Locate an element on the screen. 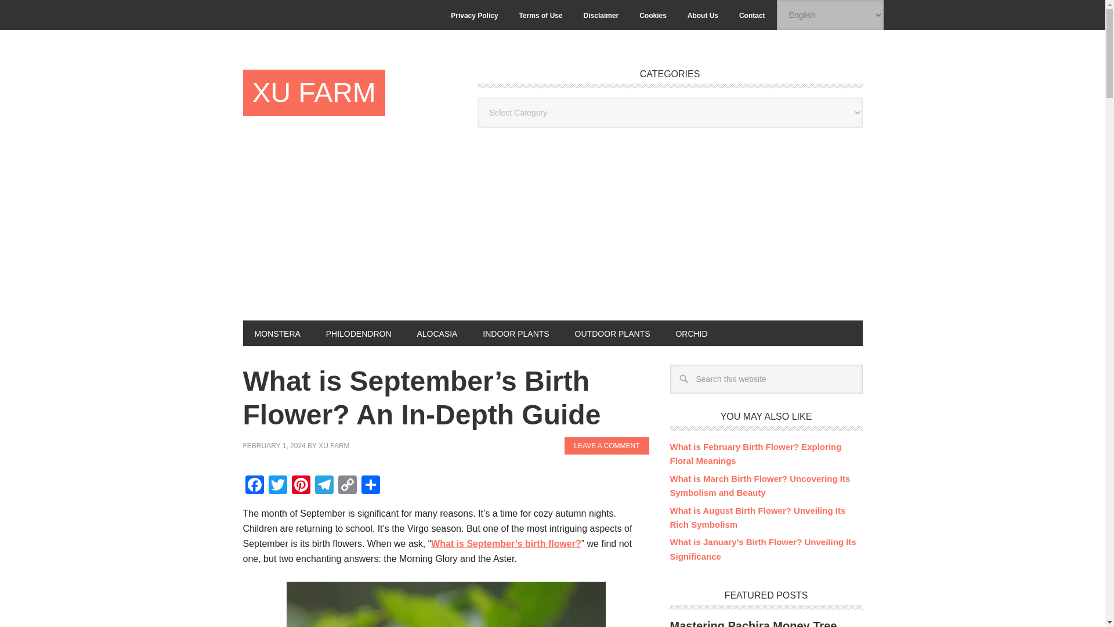 Image resolution: width=1114 pixels, height=627 pixels. About Us is located at coordinates (703, 15).